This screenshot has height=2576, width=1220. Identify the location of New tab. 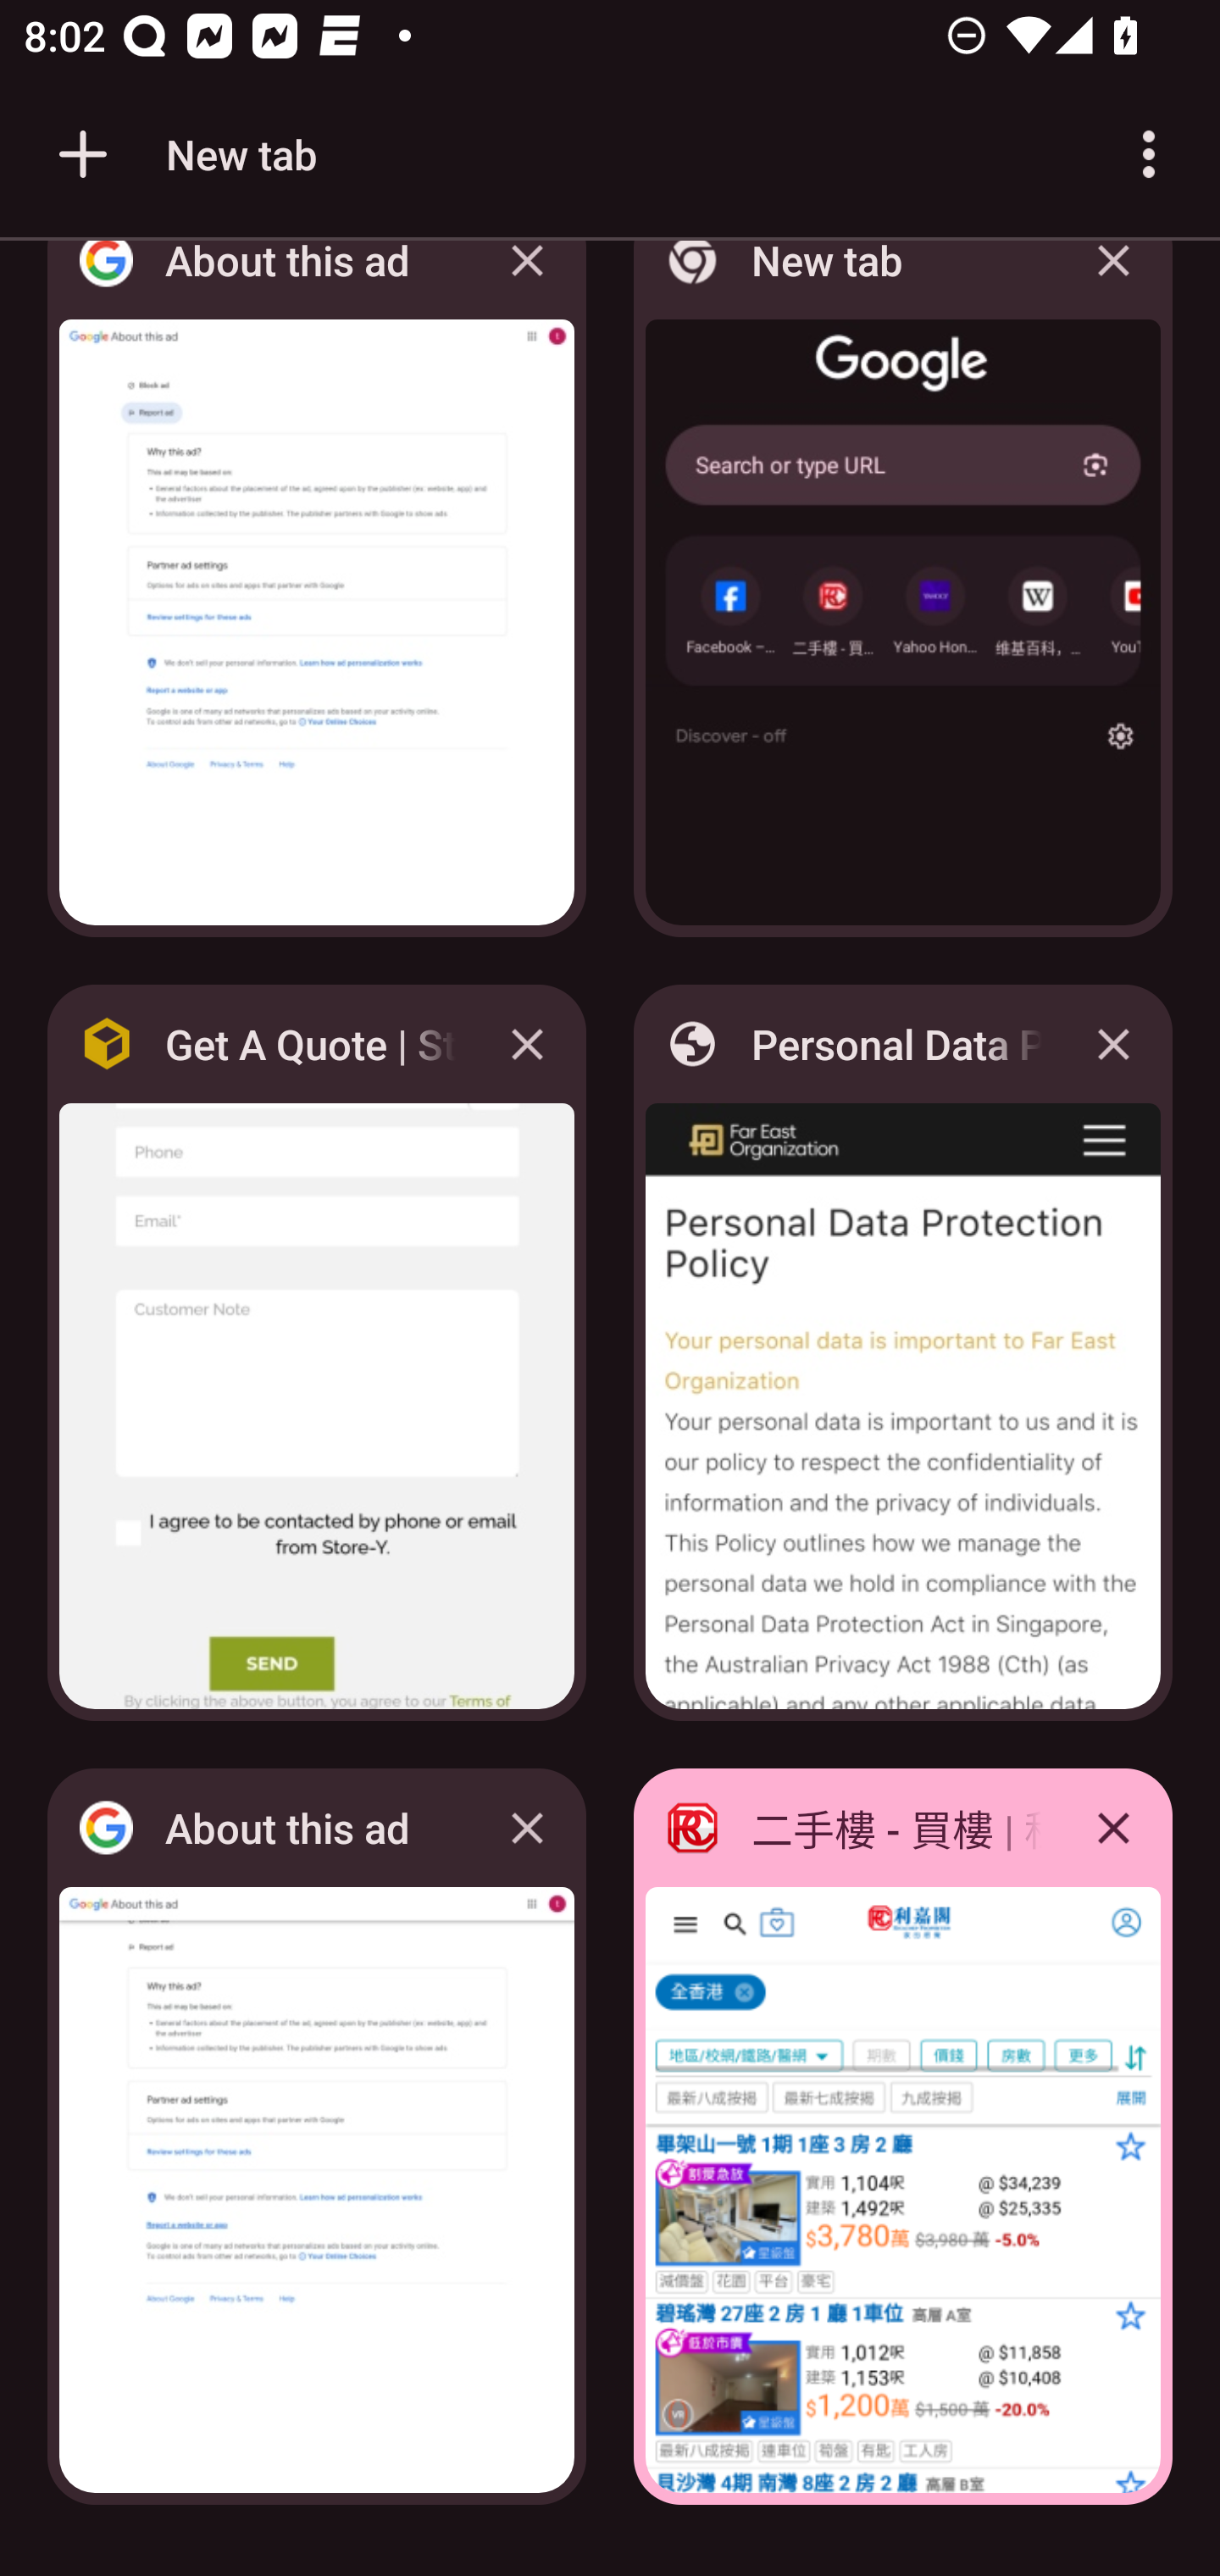
(182, 154).